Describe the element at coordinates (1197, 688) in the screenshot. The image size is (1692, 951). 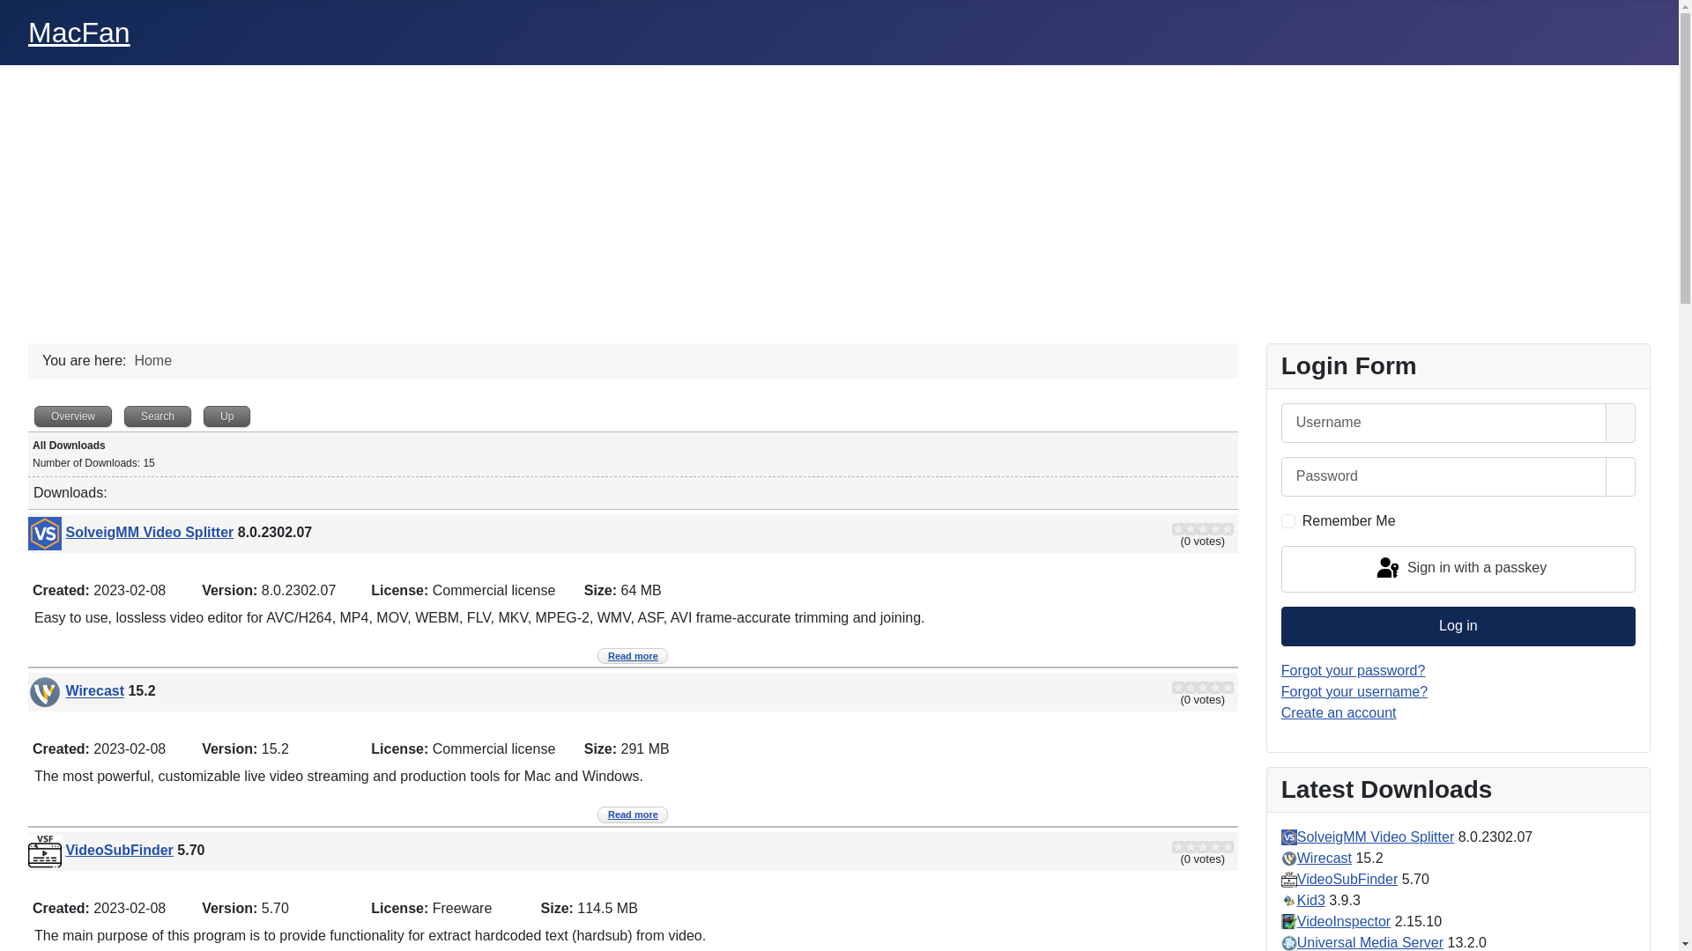
I see `4 stars out of 5` at that location.